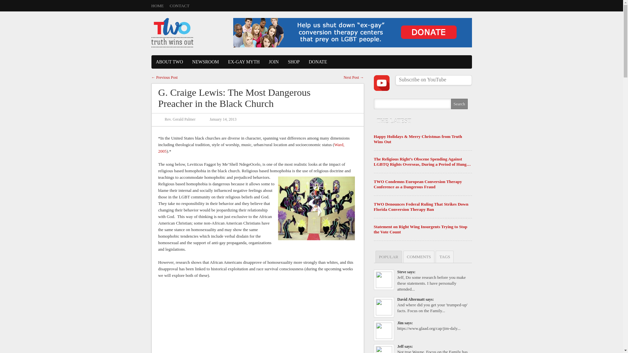  I want to click on SHOP, so click(293, 61).